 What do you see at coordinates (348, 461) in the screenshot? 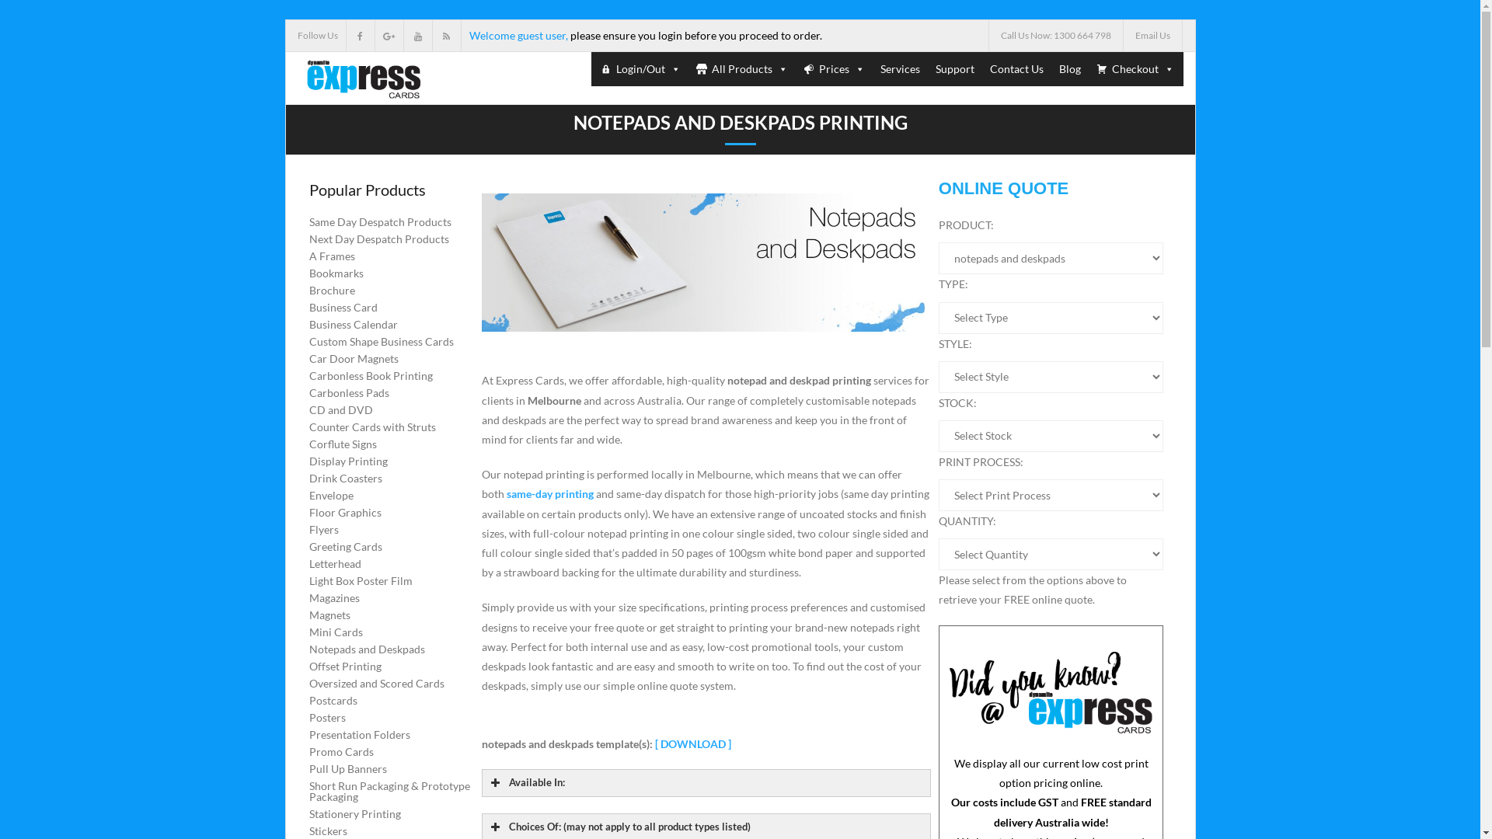
I see `Display Printing` at bounding box center [348, 461].